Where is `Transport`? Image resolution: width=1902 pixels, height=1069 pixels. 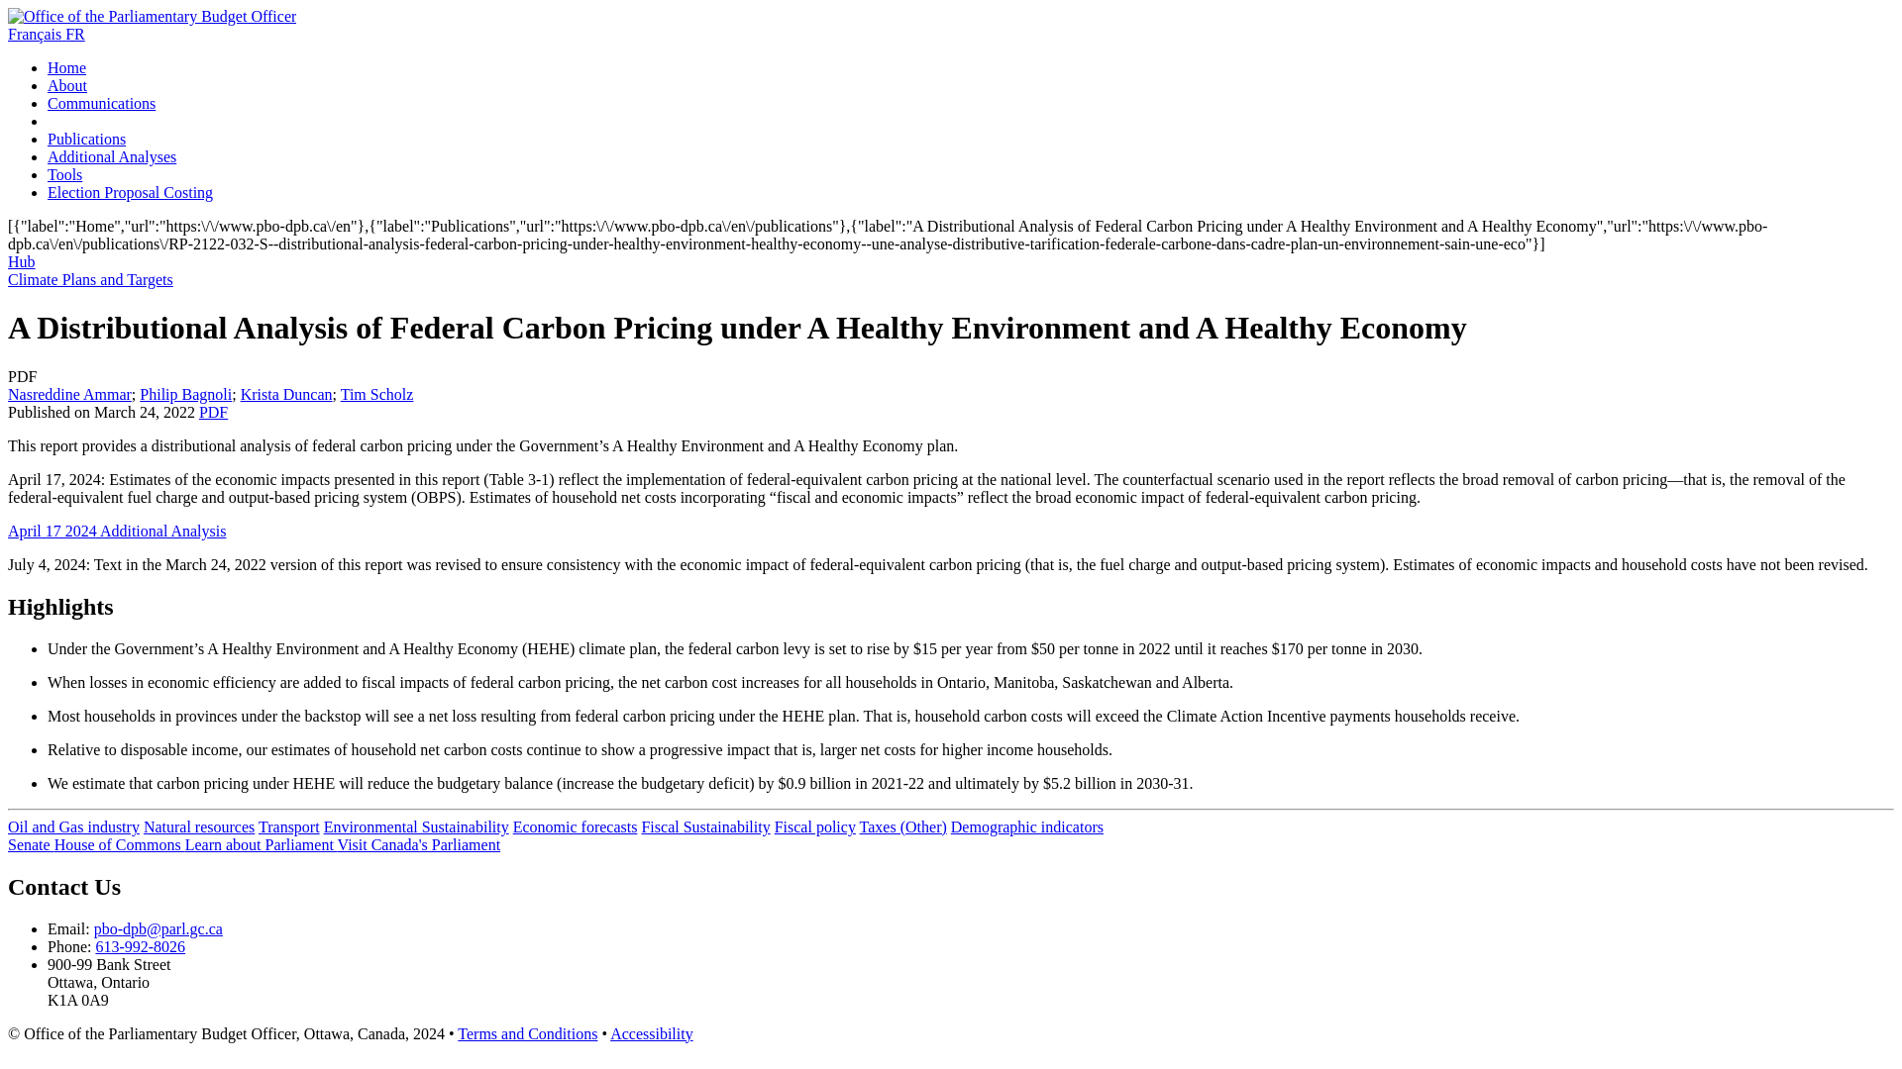 Transport is located at coordinates (289, 826).